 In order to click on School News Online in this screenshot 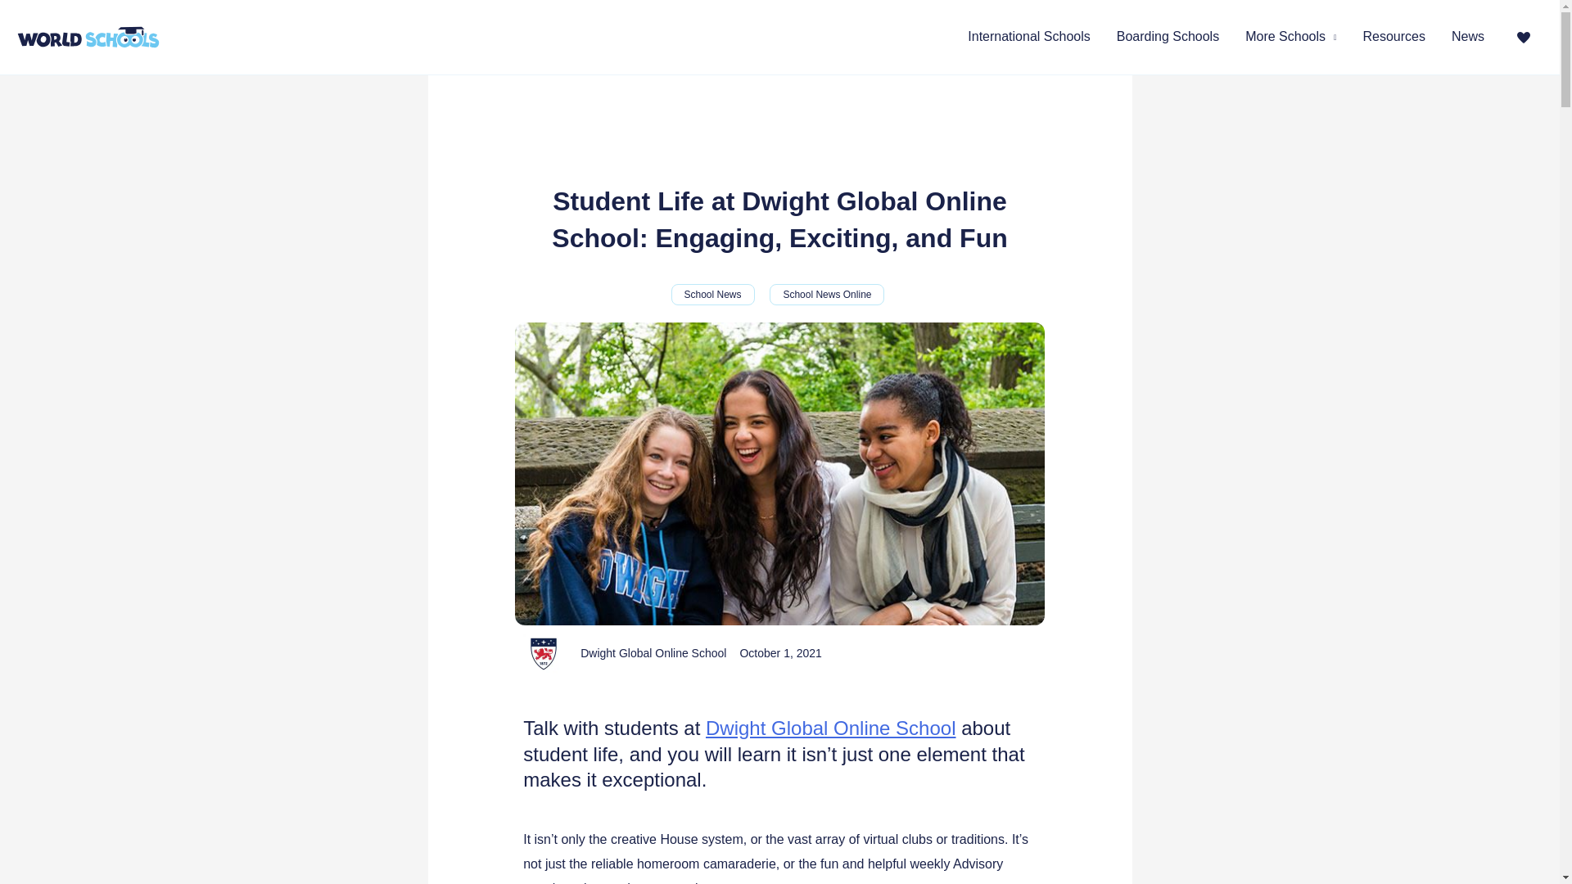, I will do `click(827, 294)`.